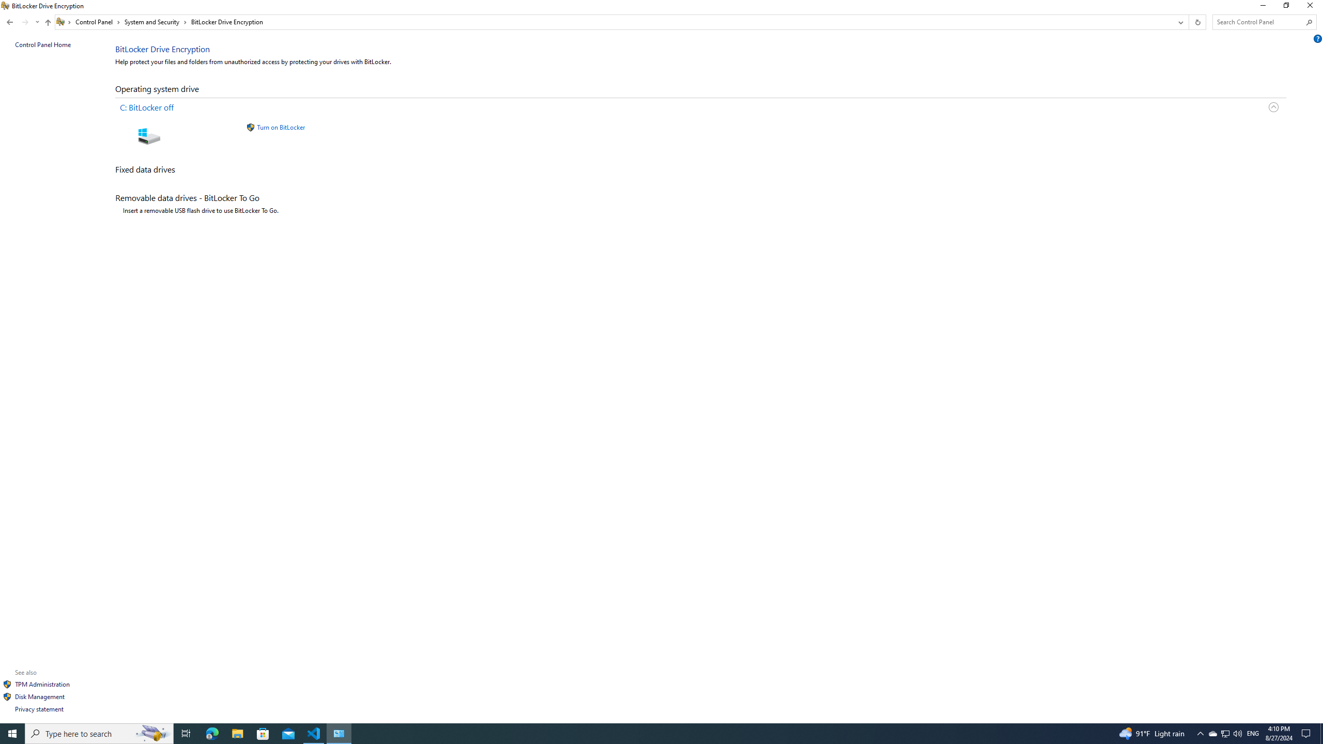 The height and width of the screenshot is (744, 1323). Describe the element at coordinates (40, 696) in the screenshot. I see `Disk Management` at that location.